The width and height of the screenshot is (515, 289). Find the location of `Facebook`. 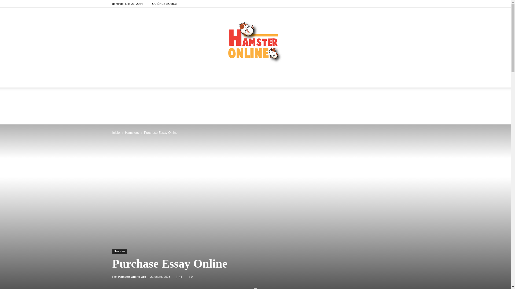

Facebook is located at coordinates (377, 4).